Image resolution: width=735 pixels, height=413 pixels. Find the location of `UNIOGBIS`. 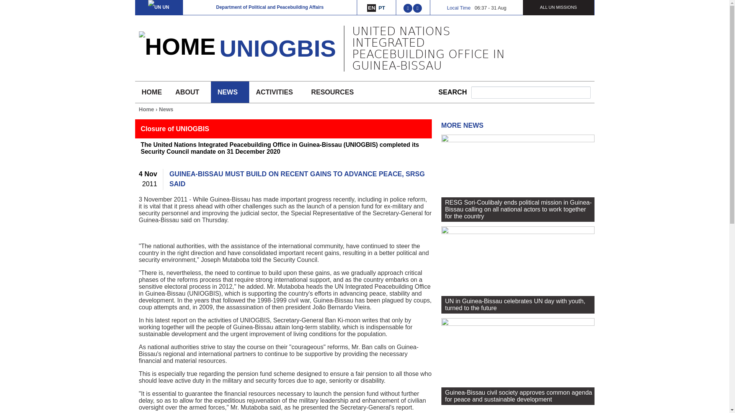

UNIOGBIS is located at coordinates (277, 48).